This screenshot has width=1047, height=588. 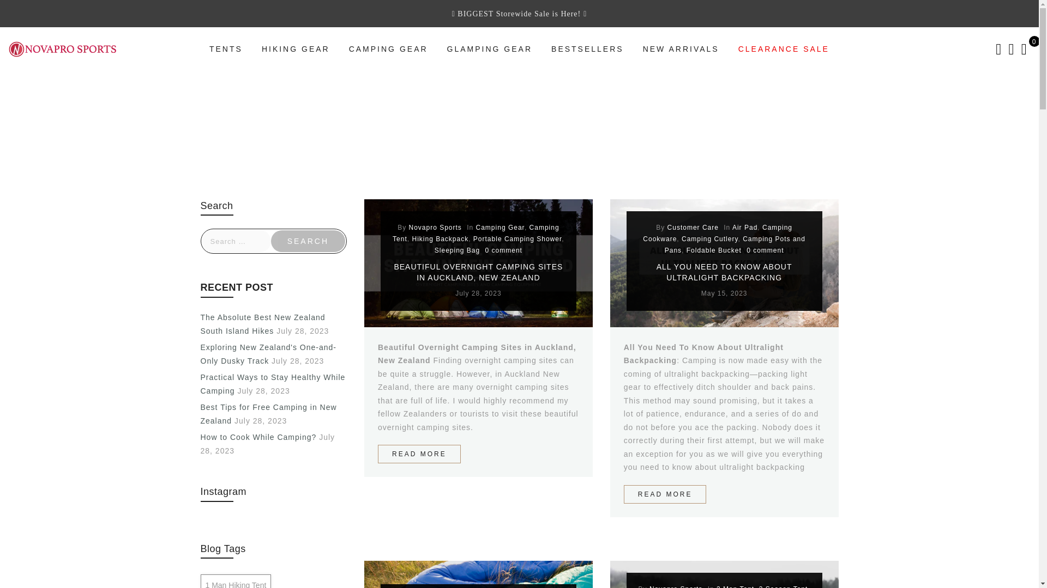 What do you see at coordinates (308, 241) in the screenshot?
I see `Search` at bounding box center [308, 241].